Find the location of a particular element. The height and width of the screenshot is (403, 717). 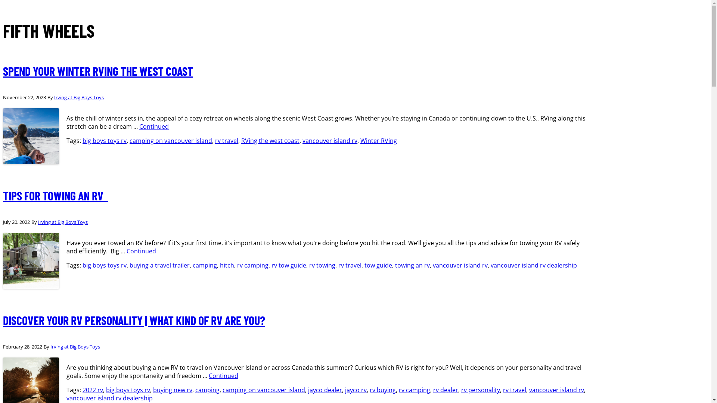

rv tow guide is located at coordinates (289, 265).